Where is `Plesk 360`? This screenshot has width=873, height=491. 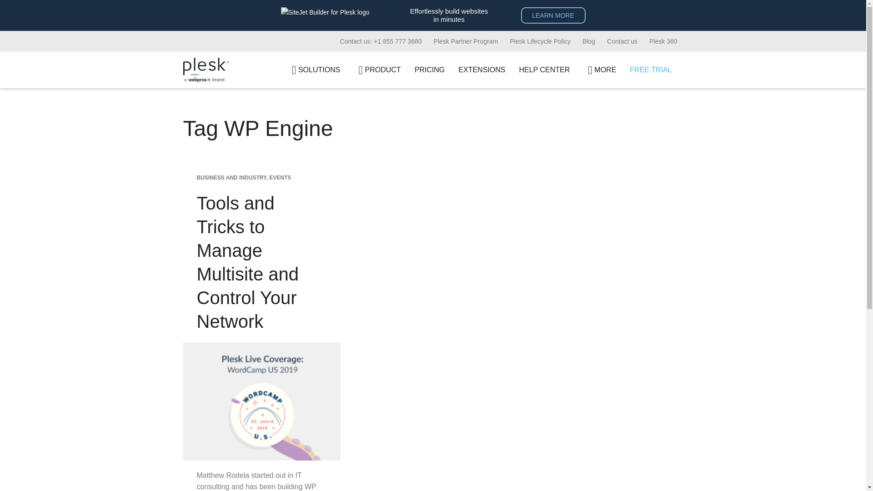 Plesk 360 is located at coordinates (663, 41).